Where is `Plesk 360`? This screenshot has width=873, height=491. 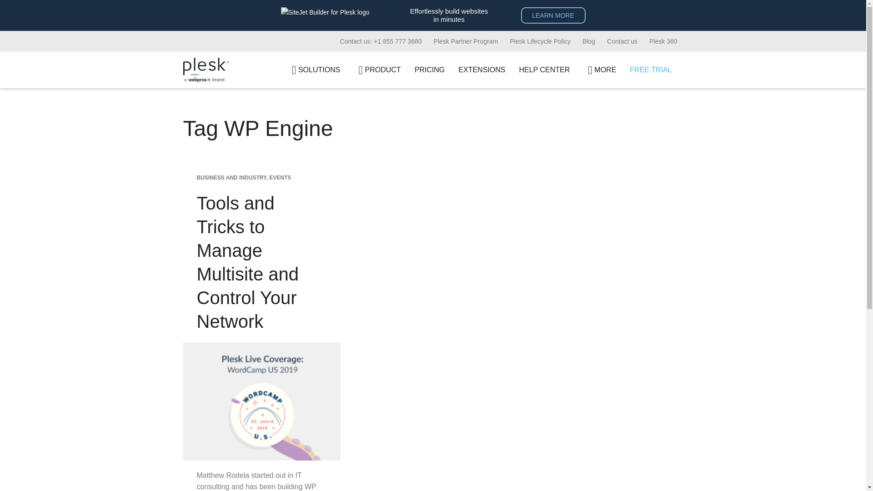 Plesk 360 is located at coordinates (663, 41).